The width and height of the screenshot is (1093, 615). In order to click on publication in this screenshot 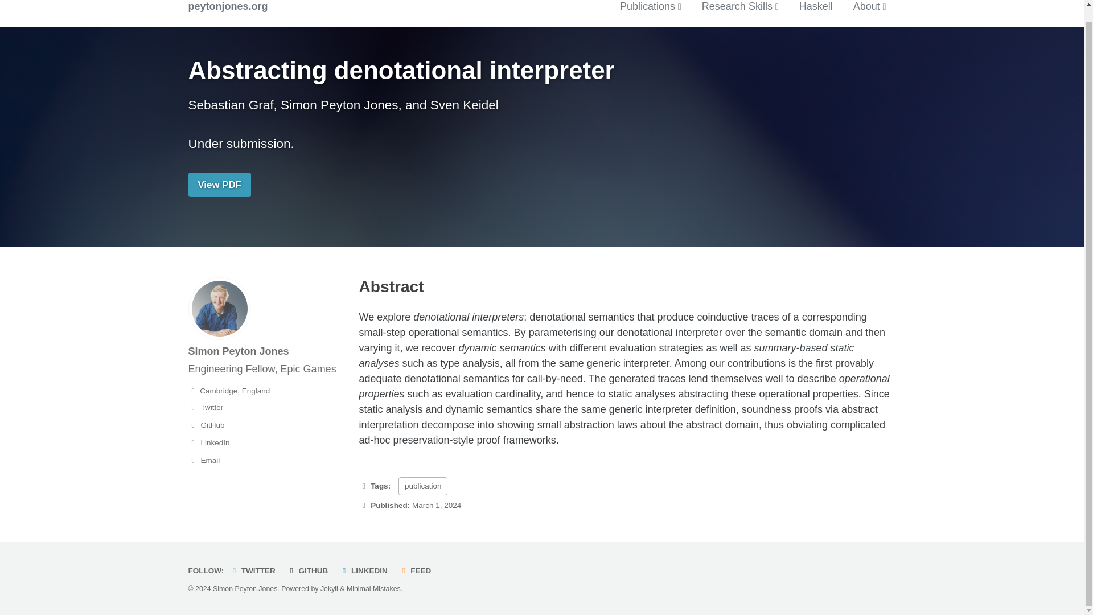, I will do `click(424, 486)`.